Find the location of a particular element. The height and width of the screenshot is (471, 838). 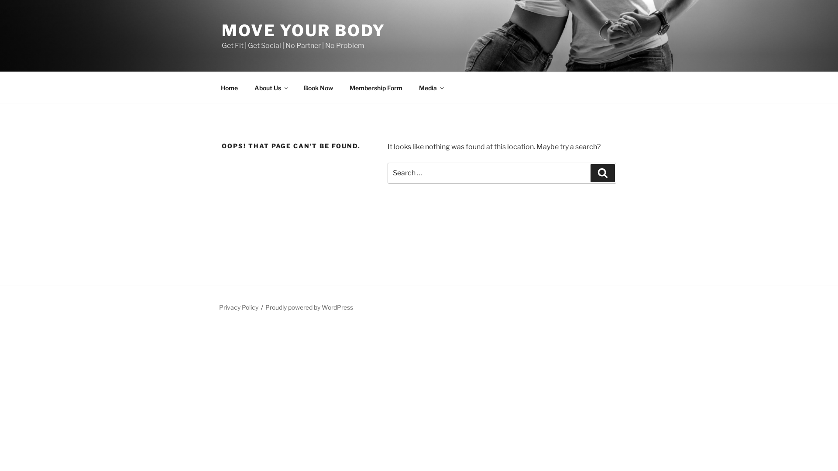

Home is located at coordinates (229, 87).